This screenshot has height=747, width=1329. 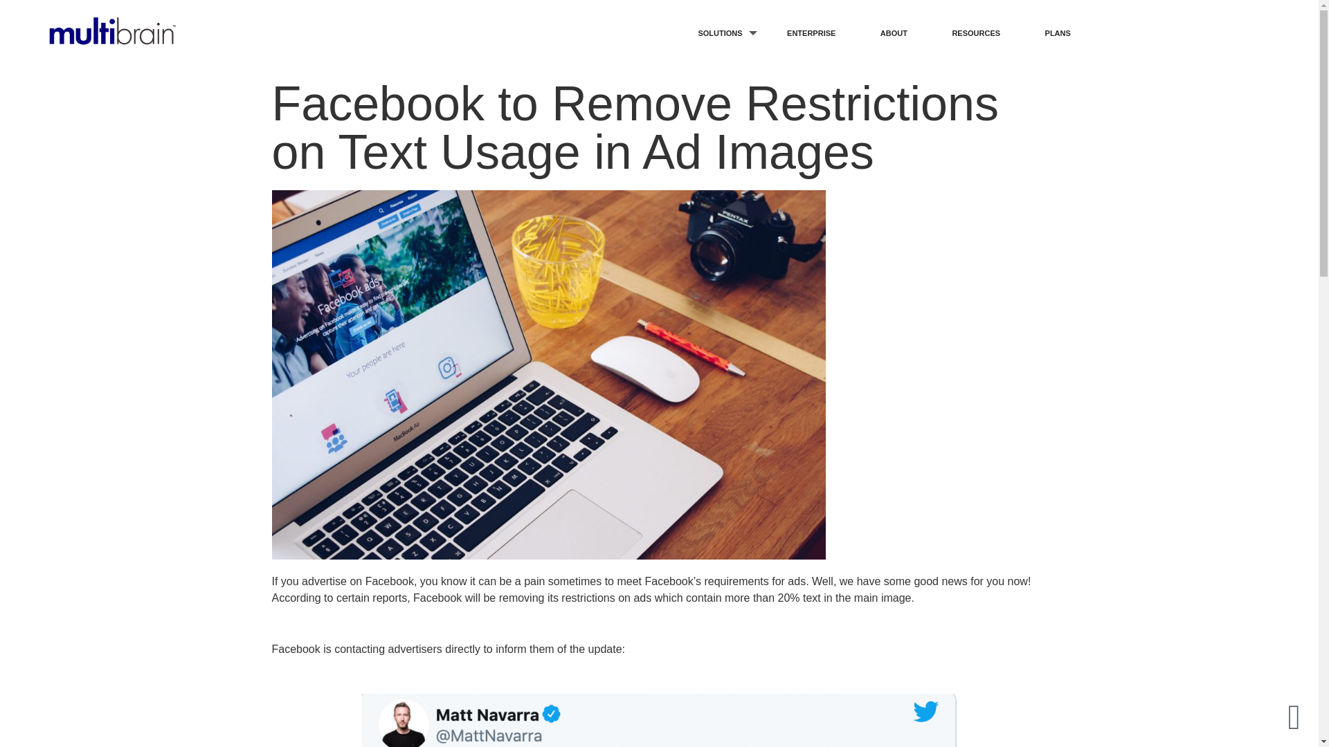 What do you see at coordinates (975, 33) in the screenshot?
I see `RESOURCES` at bounding box center [975, 33].